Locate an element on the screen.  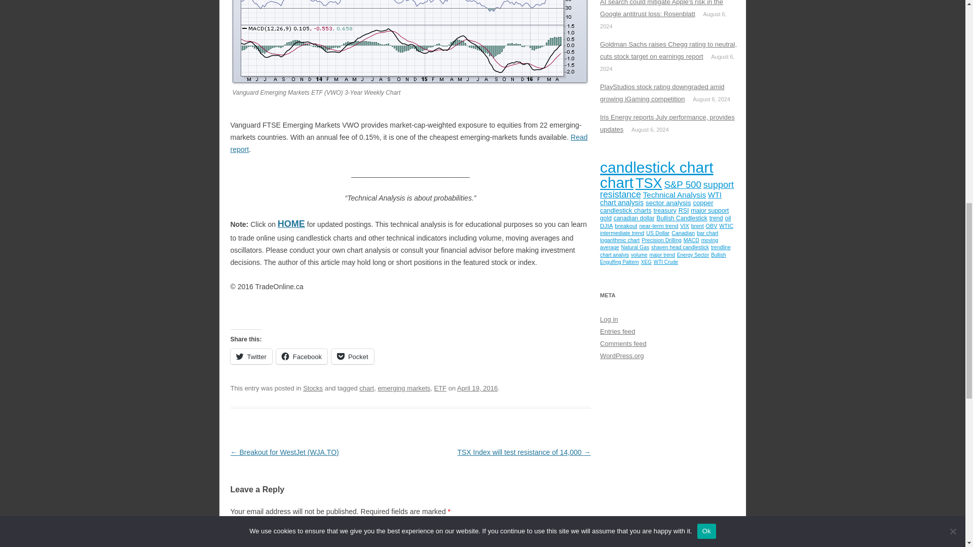
Stocks is located at coordinates (313, 388).